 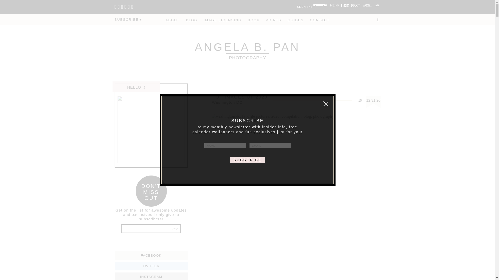 I want to click on BOOK, so click(x=253, y=20).